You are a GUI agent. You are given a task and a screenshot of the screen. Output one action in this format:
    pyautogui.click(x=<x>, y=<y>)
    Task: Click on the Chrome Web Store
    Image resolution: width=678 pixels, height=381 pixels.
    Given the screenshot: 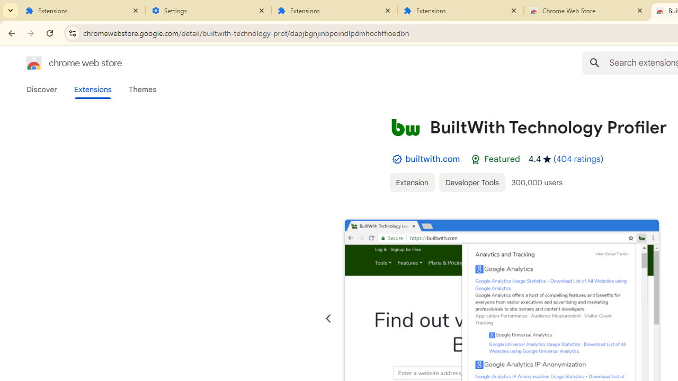 What is the action you would take?
    pyautogui.click(x=587, y=11)
    